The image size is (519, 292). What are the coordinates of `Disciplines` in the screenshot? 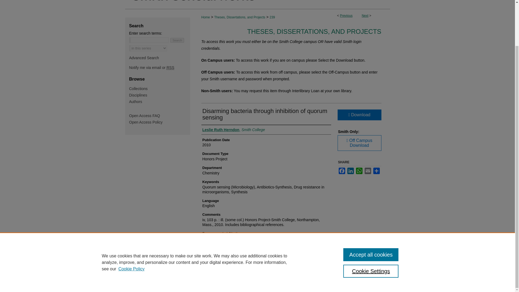 It's located at (159, 95).